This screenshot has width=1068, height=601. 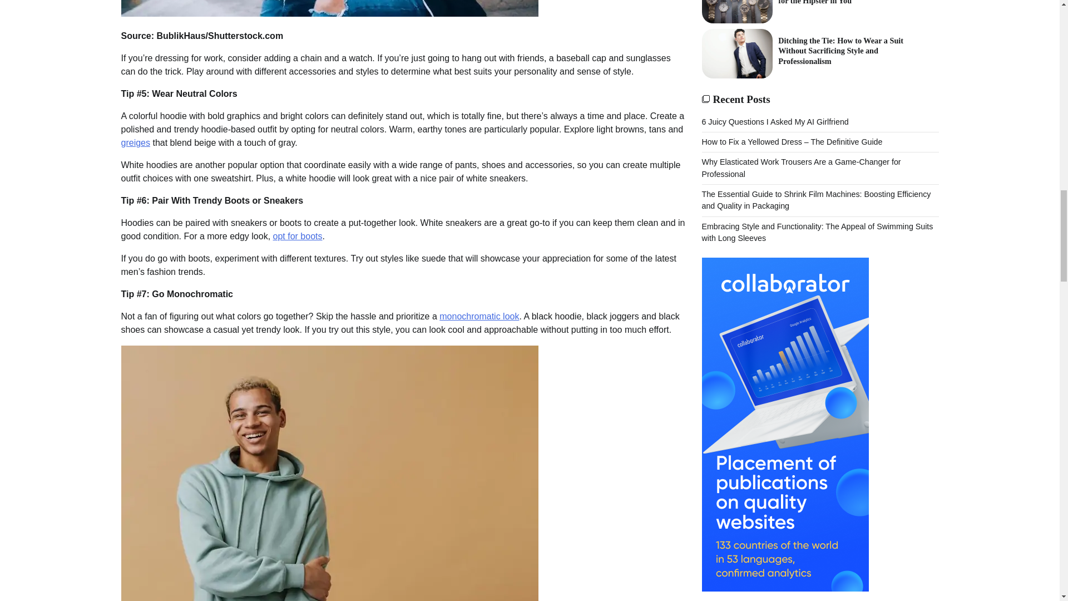 What do you see at coordinates (136, 142) in the screenshot?
I see `greiges` at bounding box center [136, 142].